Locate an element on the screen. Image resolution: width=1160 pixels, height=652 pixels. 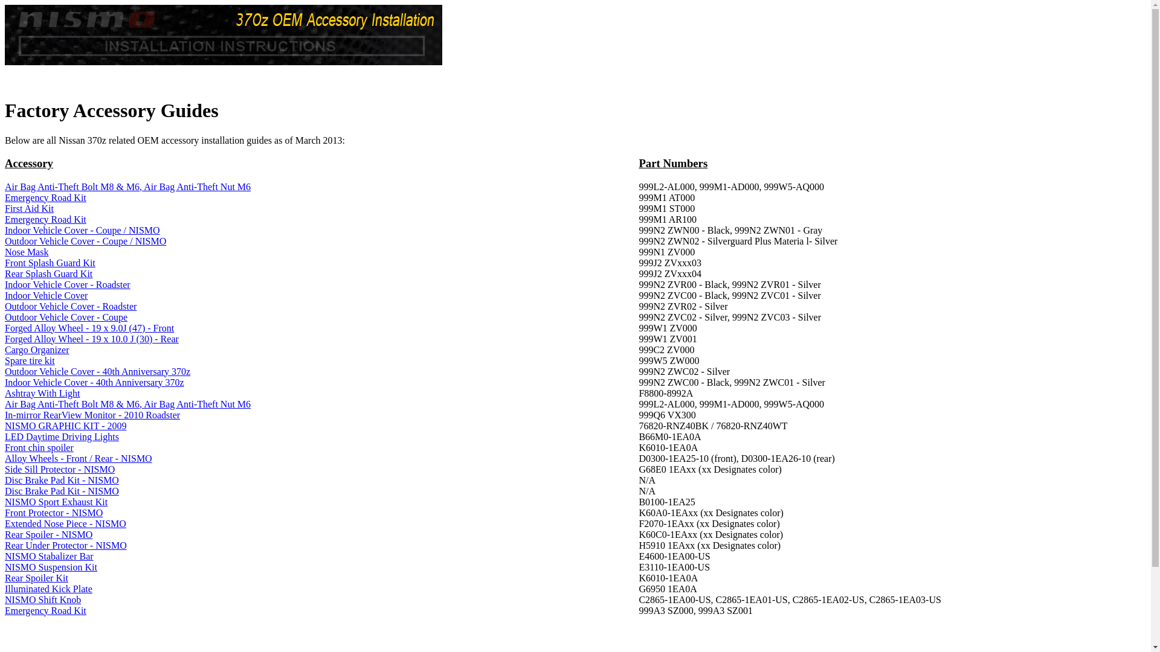
Air Bag Anti-Theft Bolt M8 & M6, Air Bag Anti-Theft Nut M6 is located at coordinates (128, 404).